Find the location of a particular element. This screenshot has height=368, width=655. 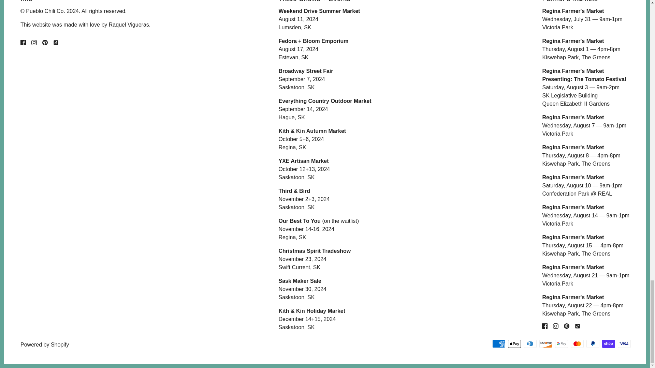

PayPal is located at coordinates (593, 343).